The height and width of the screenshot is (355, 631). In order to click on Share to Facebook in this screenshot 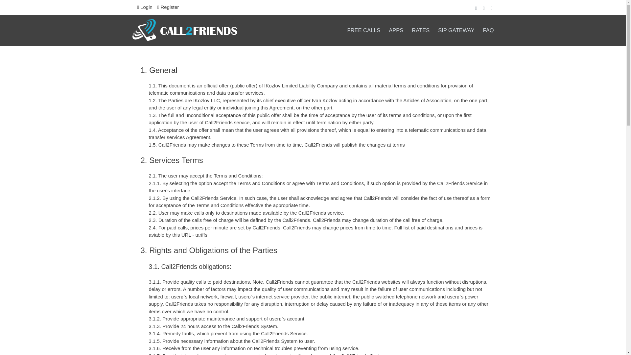, I will do `click(476, 8)`.